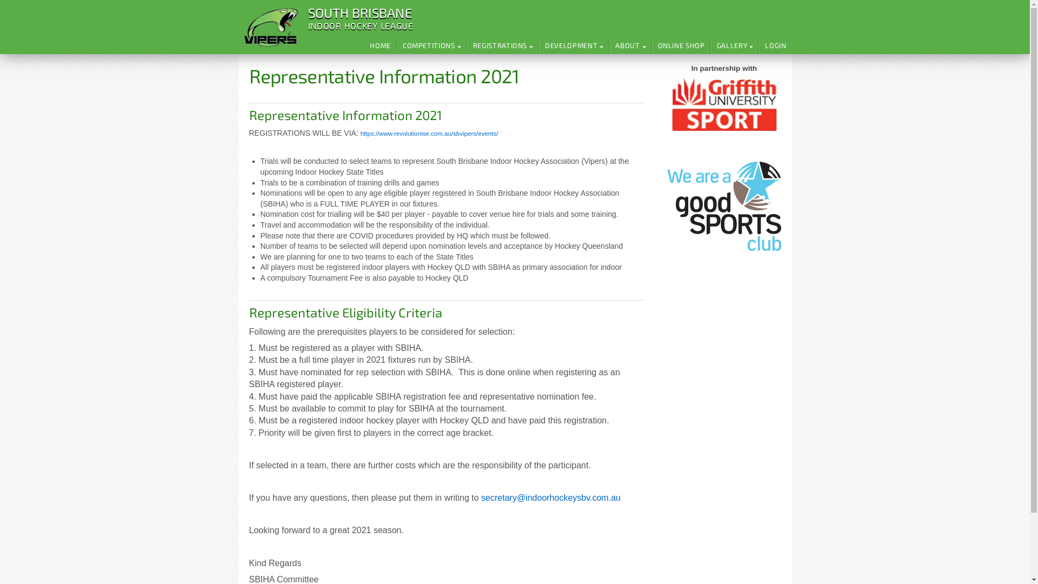  What do you see at coordinates (630, 45) in the screenshot?
I see `ABOUT` at bounding box center [630, 45].